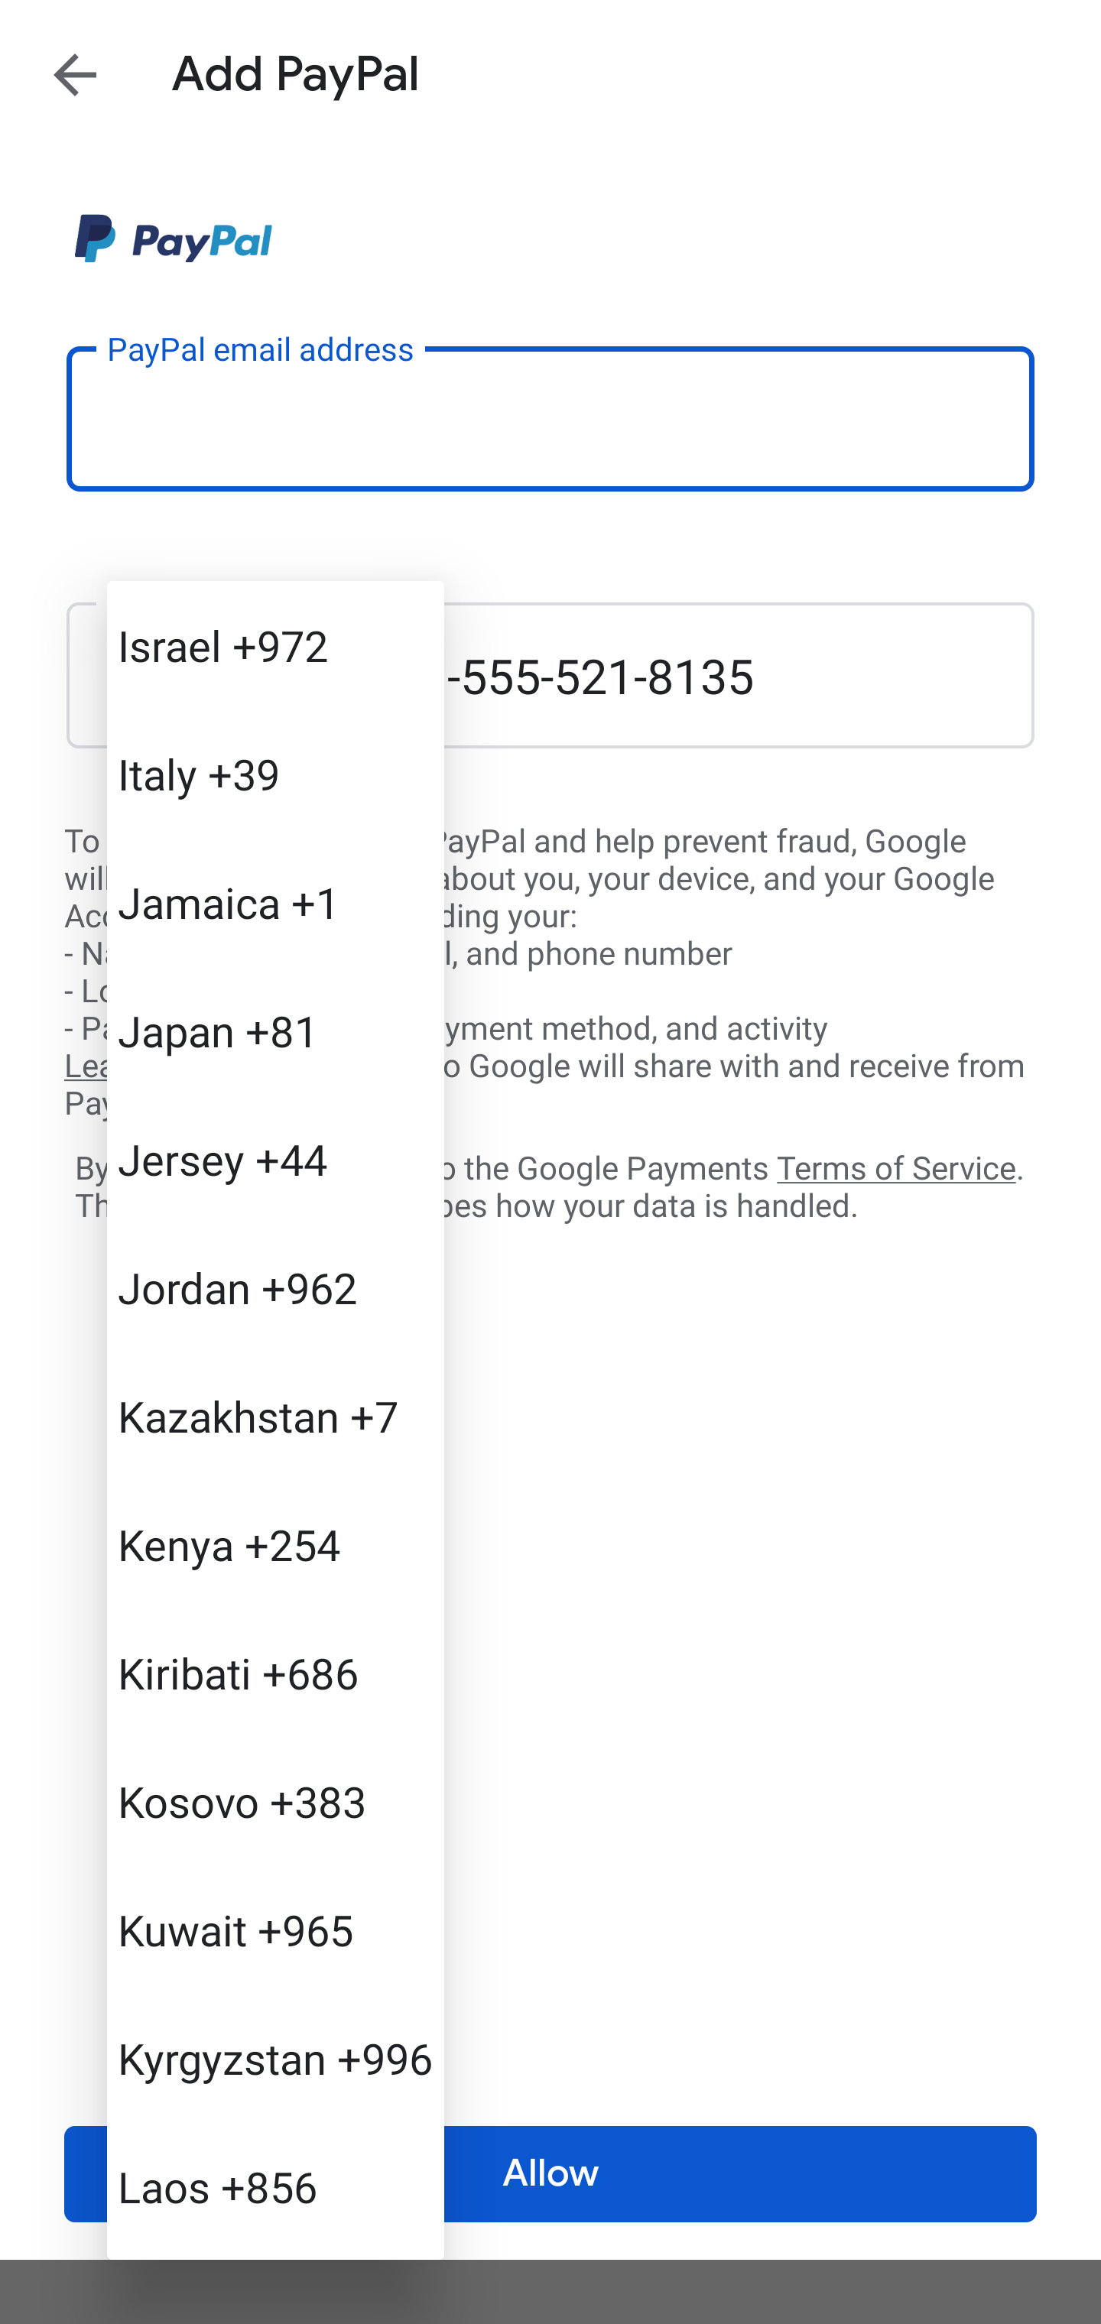 This screenshot has height=2324, width=1101. What do you see at coordinates (275, 1544) in the screenshot?
I see `Kenya +254` at bounding box center [275, 1544].